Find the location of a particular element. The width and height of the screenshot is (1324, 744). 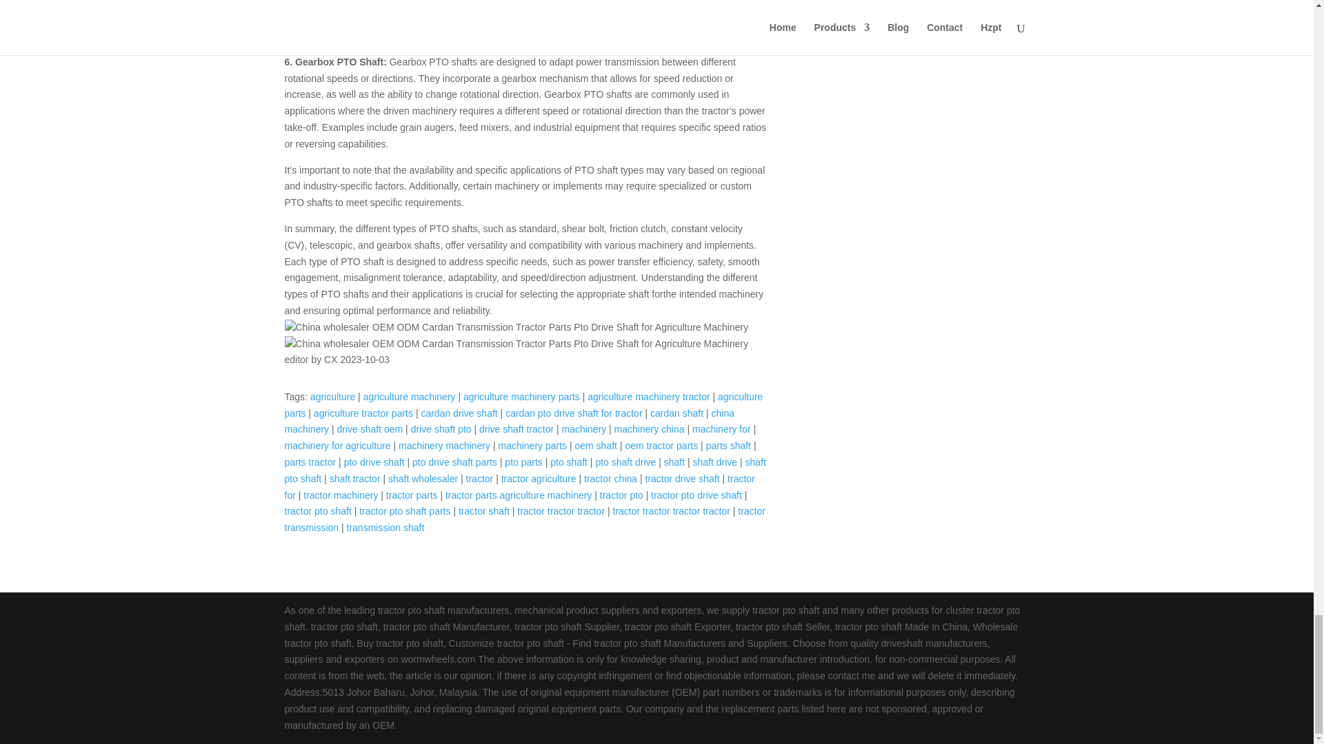

machinery for agriculture is located at coordinates (337, 445).